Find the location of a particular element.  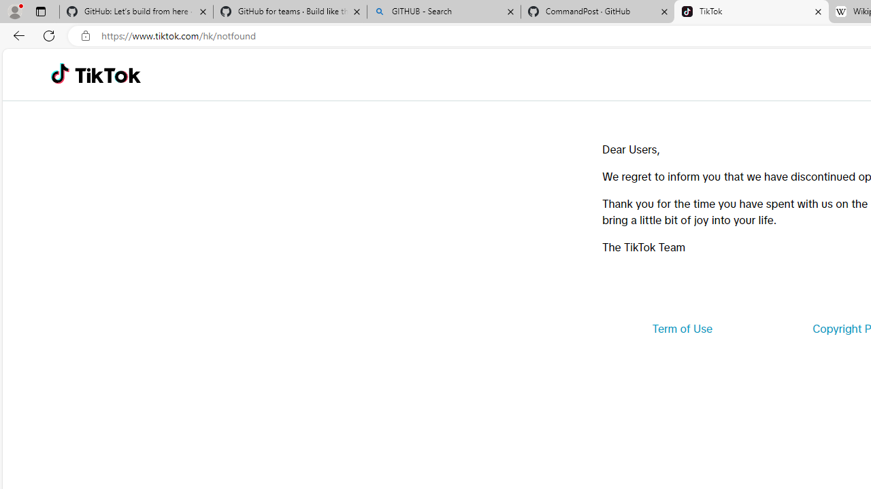

GITHUB - Search is located at coordinates (444, 12).